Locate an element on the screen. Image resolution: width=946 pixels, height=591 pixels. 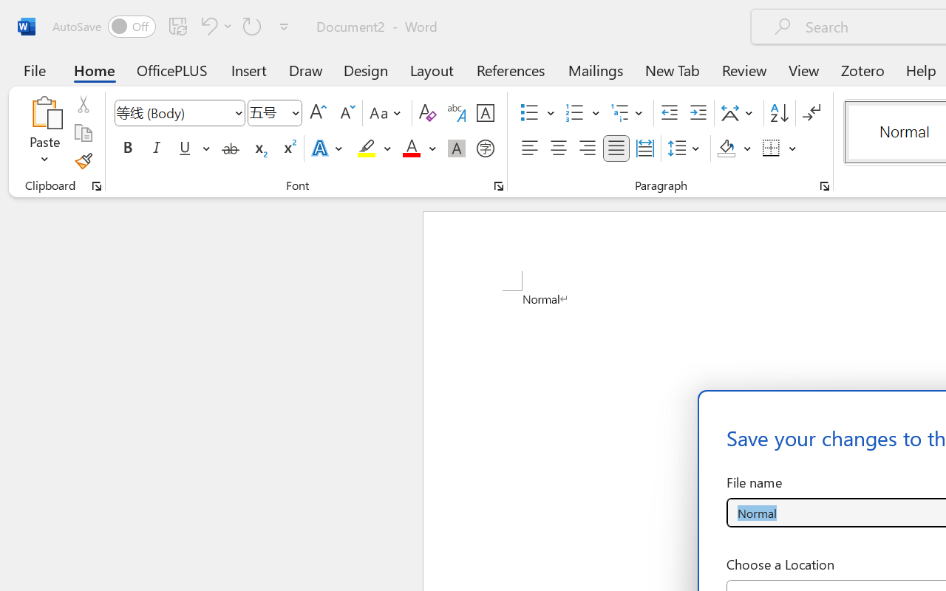
Multilevel List is located at coordinates (628, 113).